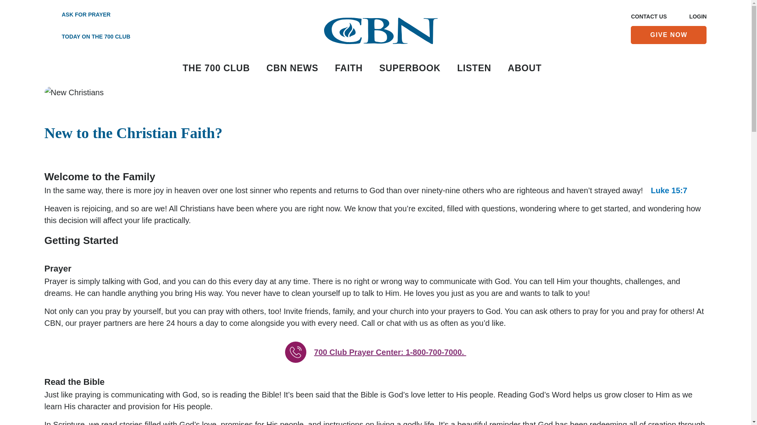 This screenshot has height=425, width=757. What do you see at coordinates (216, 68) in the screenshot?
I see `THE 700 CLUB` at bounding box center [216, 68].